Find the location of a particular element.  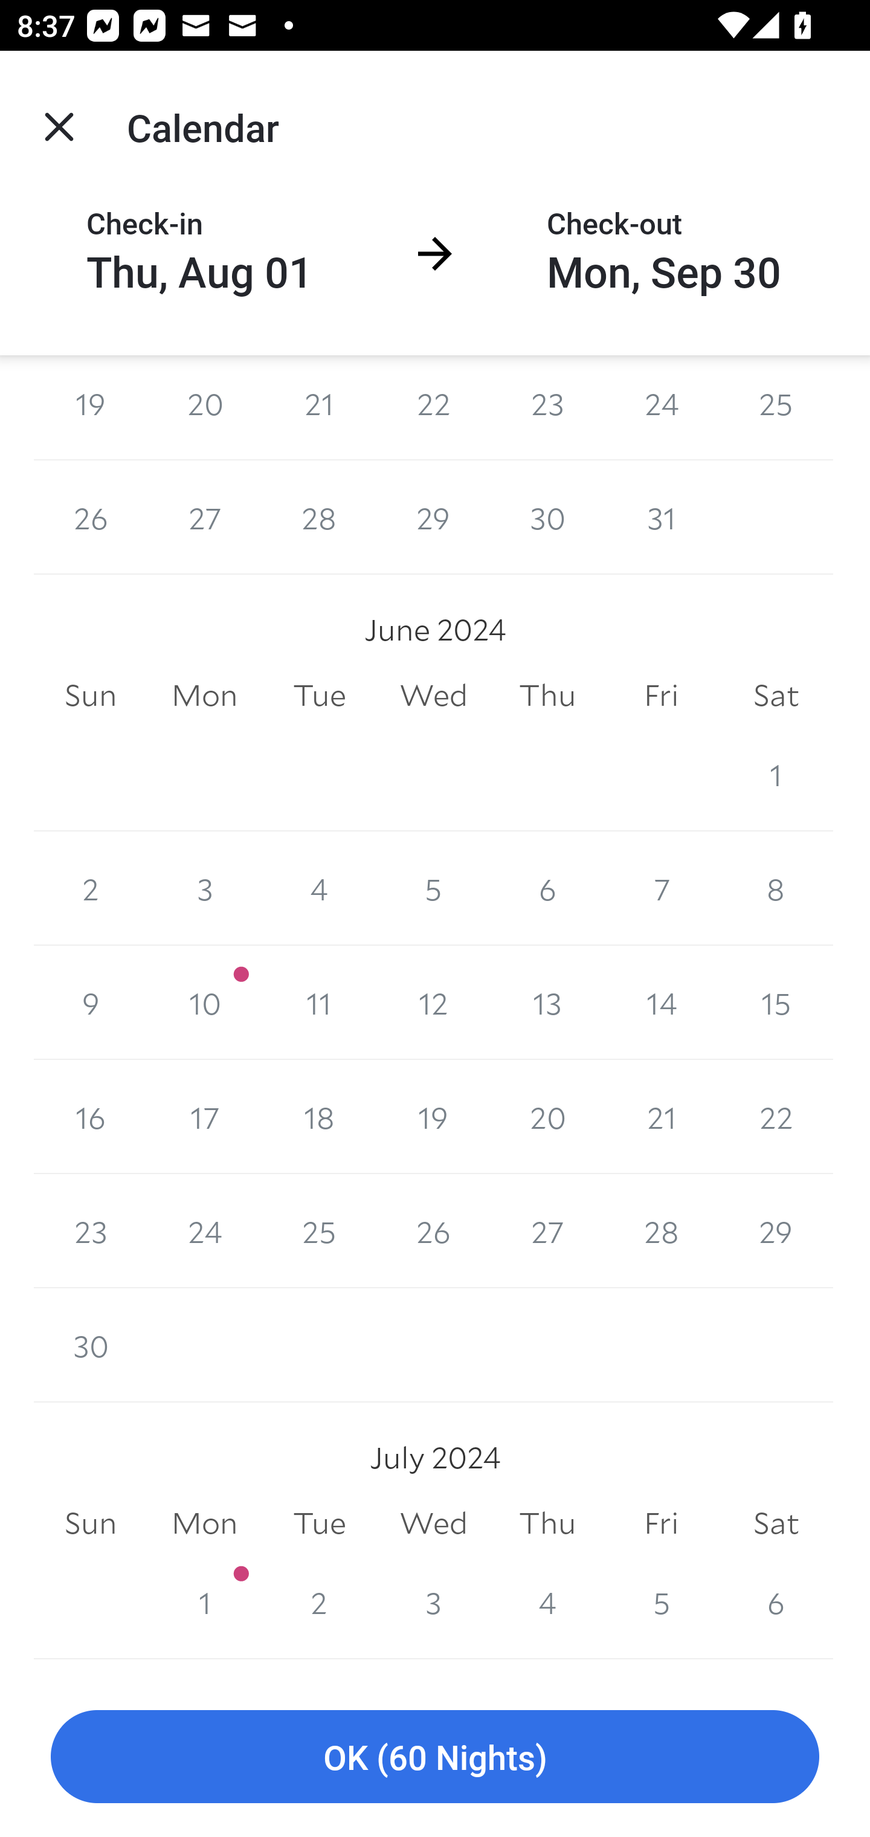

Mon is located at coordinates (204, 695).